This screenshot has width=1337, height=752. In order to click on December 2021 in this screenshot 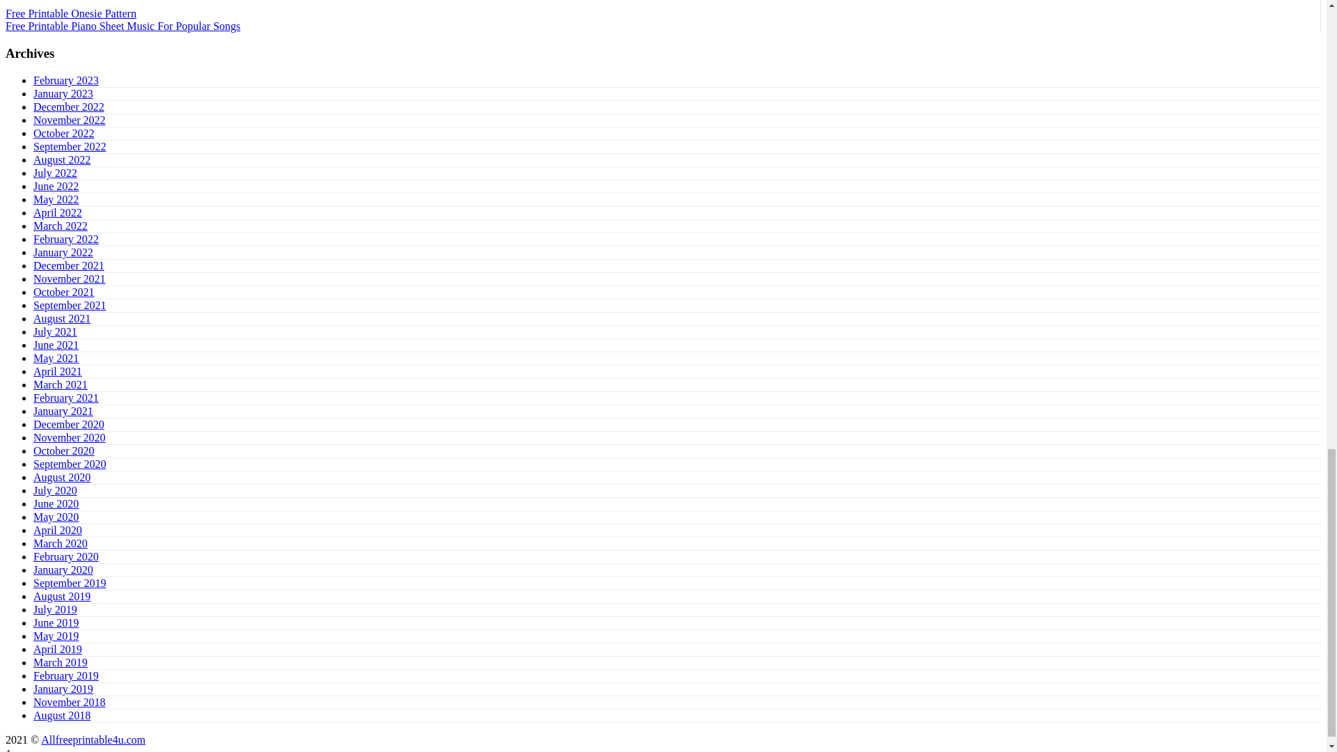, I will do `click(68, 265)`.